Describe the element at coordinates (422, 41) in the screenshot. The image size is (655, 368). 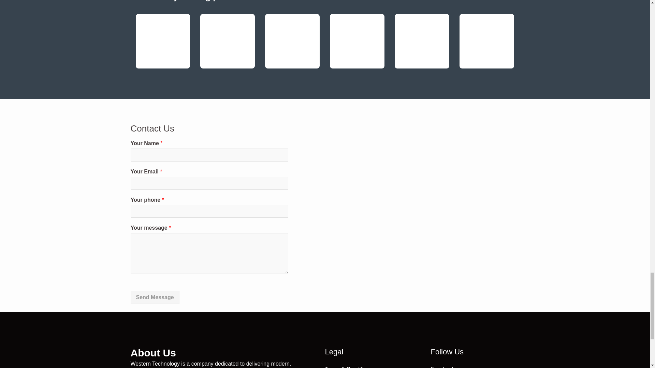
I see `IT Support in Hovea 12` at that location.